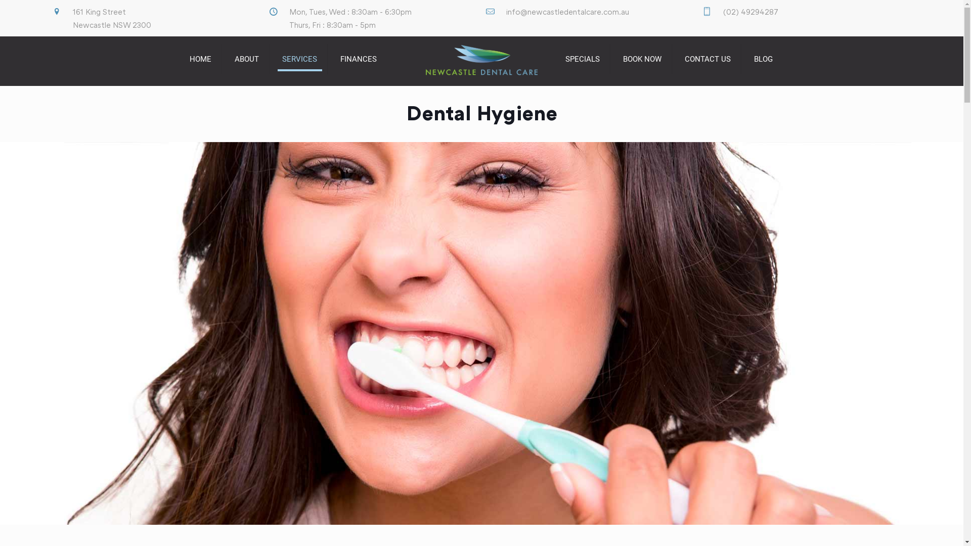 This screenshot has height=546, width=971. I want to click on SERVICES, so click(300, 59).